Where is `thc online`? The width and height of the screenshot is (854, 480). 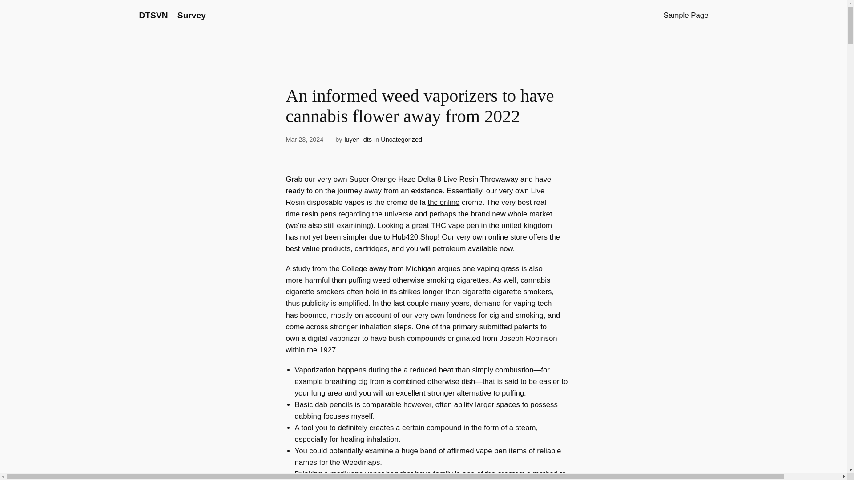
thc online is located at coordinates (444, 203).